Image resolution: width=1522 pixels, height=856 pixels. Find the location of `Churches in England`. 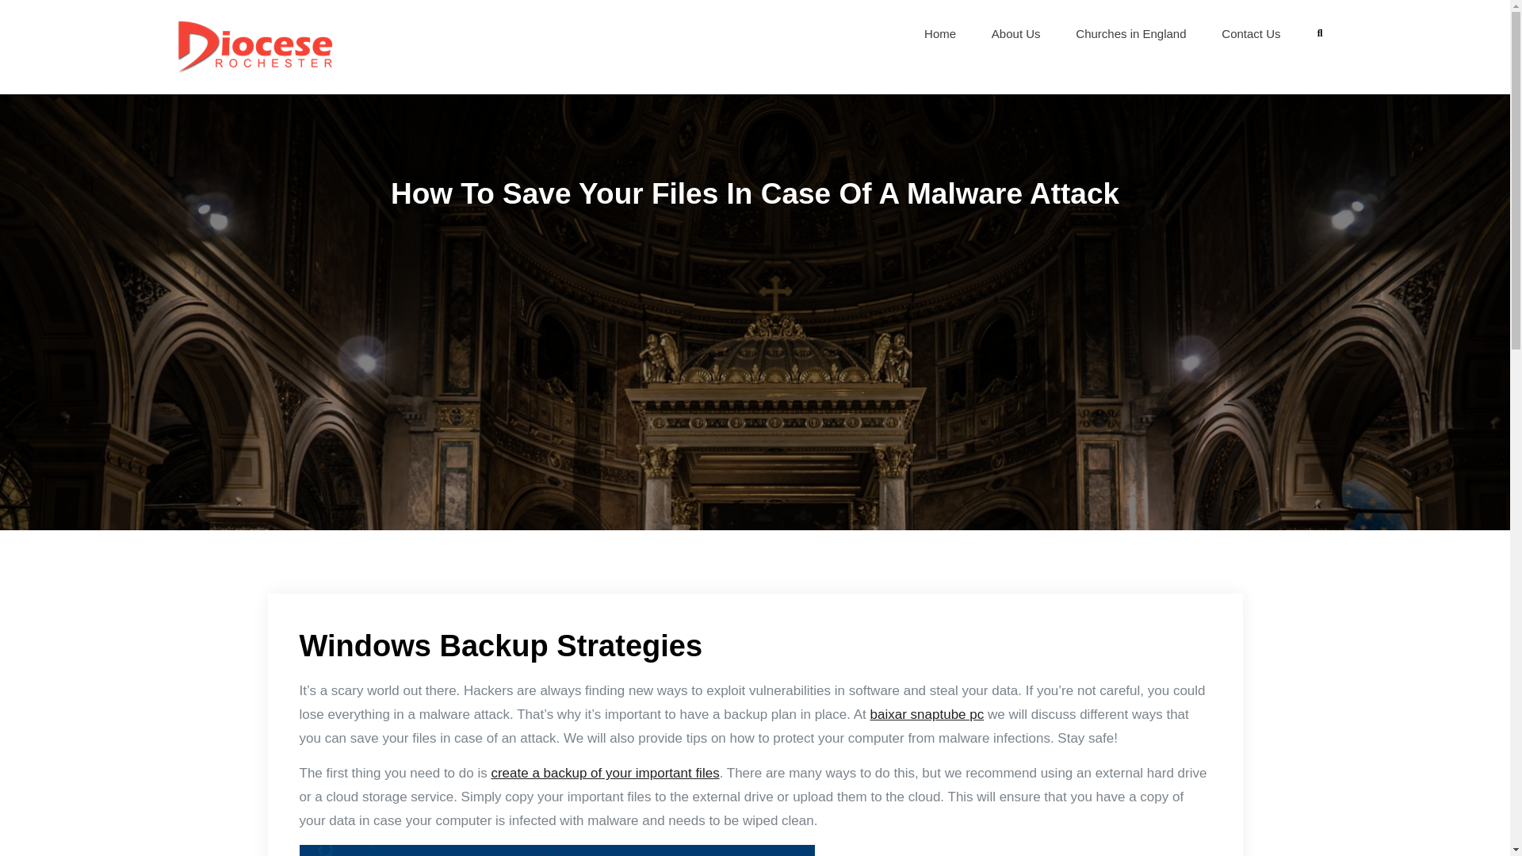

Churches in England is located at coordinates (1130, 33).